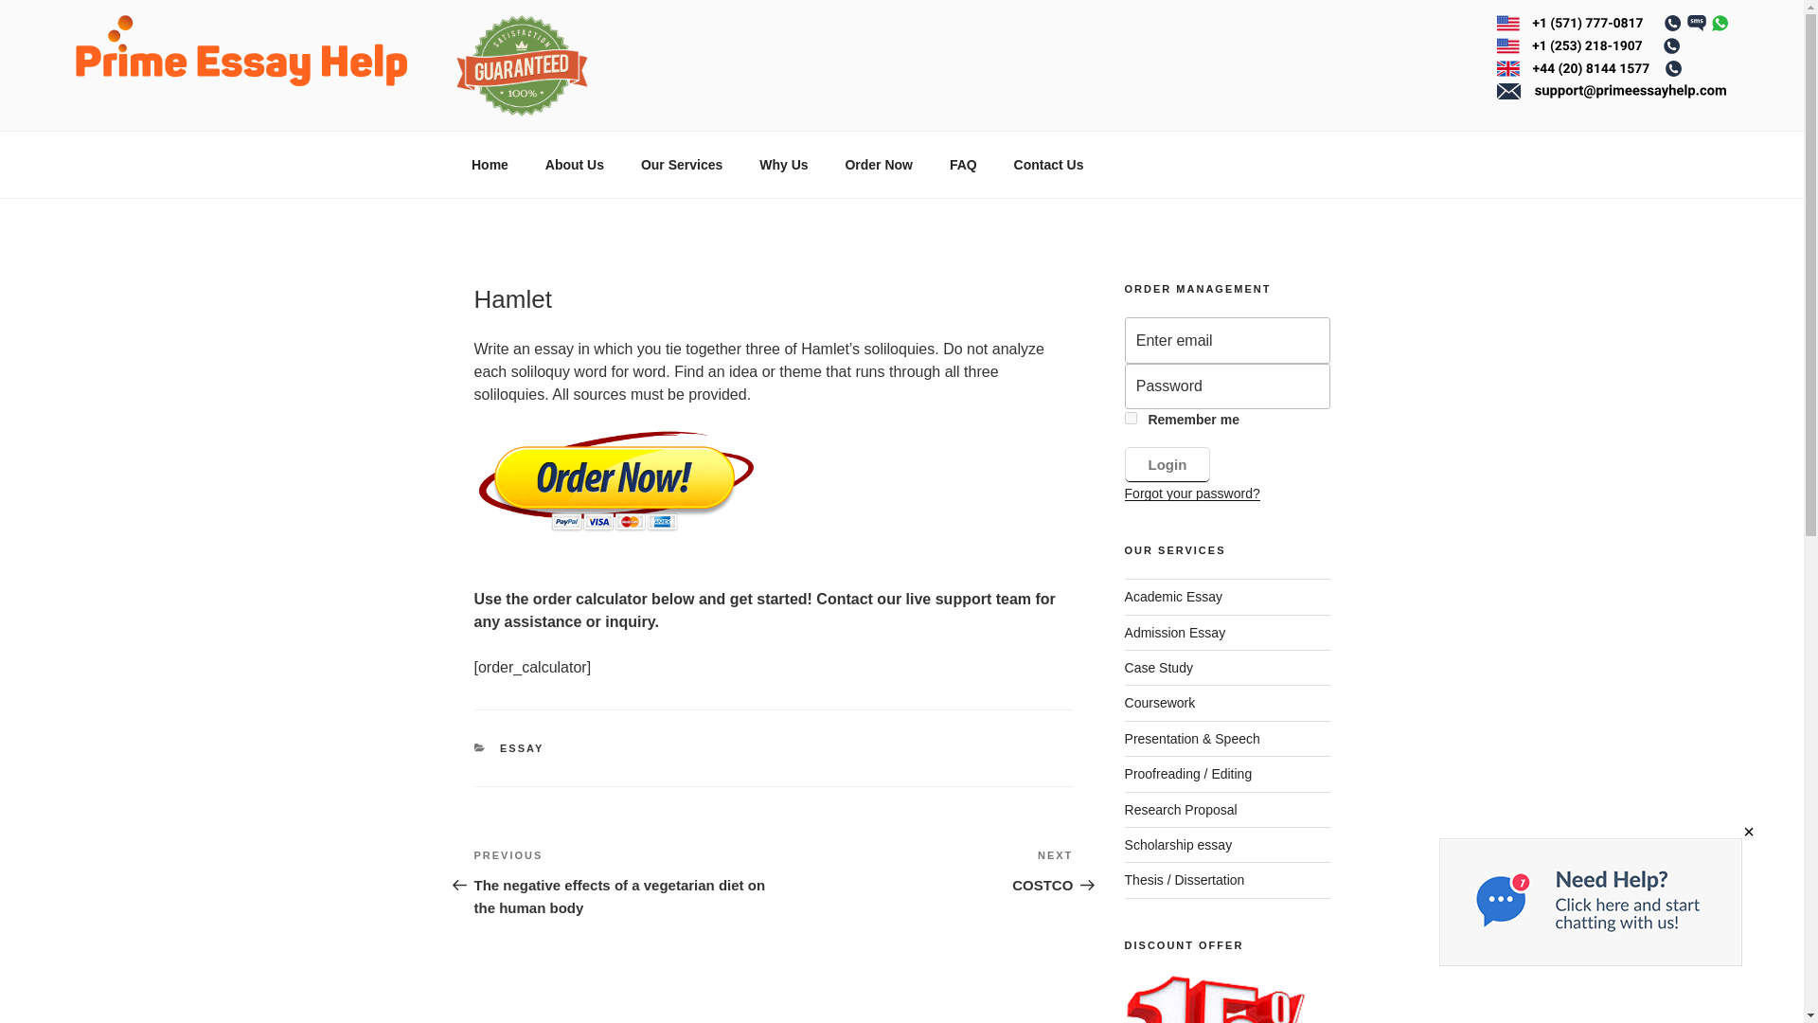  What do you see at coordinates (1173, 597) in the screenshot?
I see `Admission Essay` at bounding box center [1173, 597].